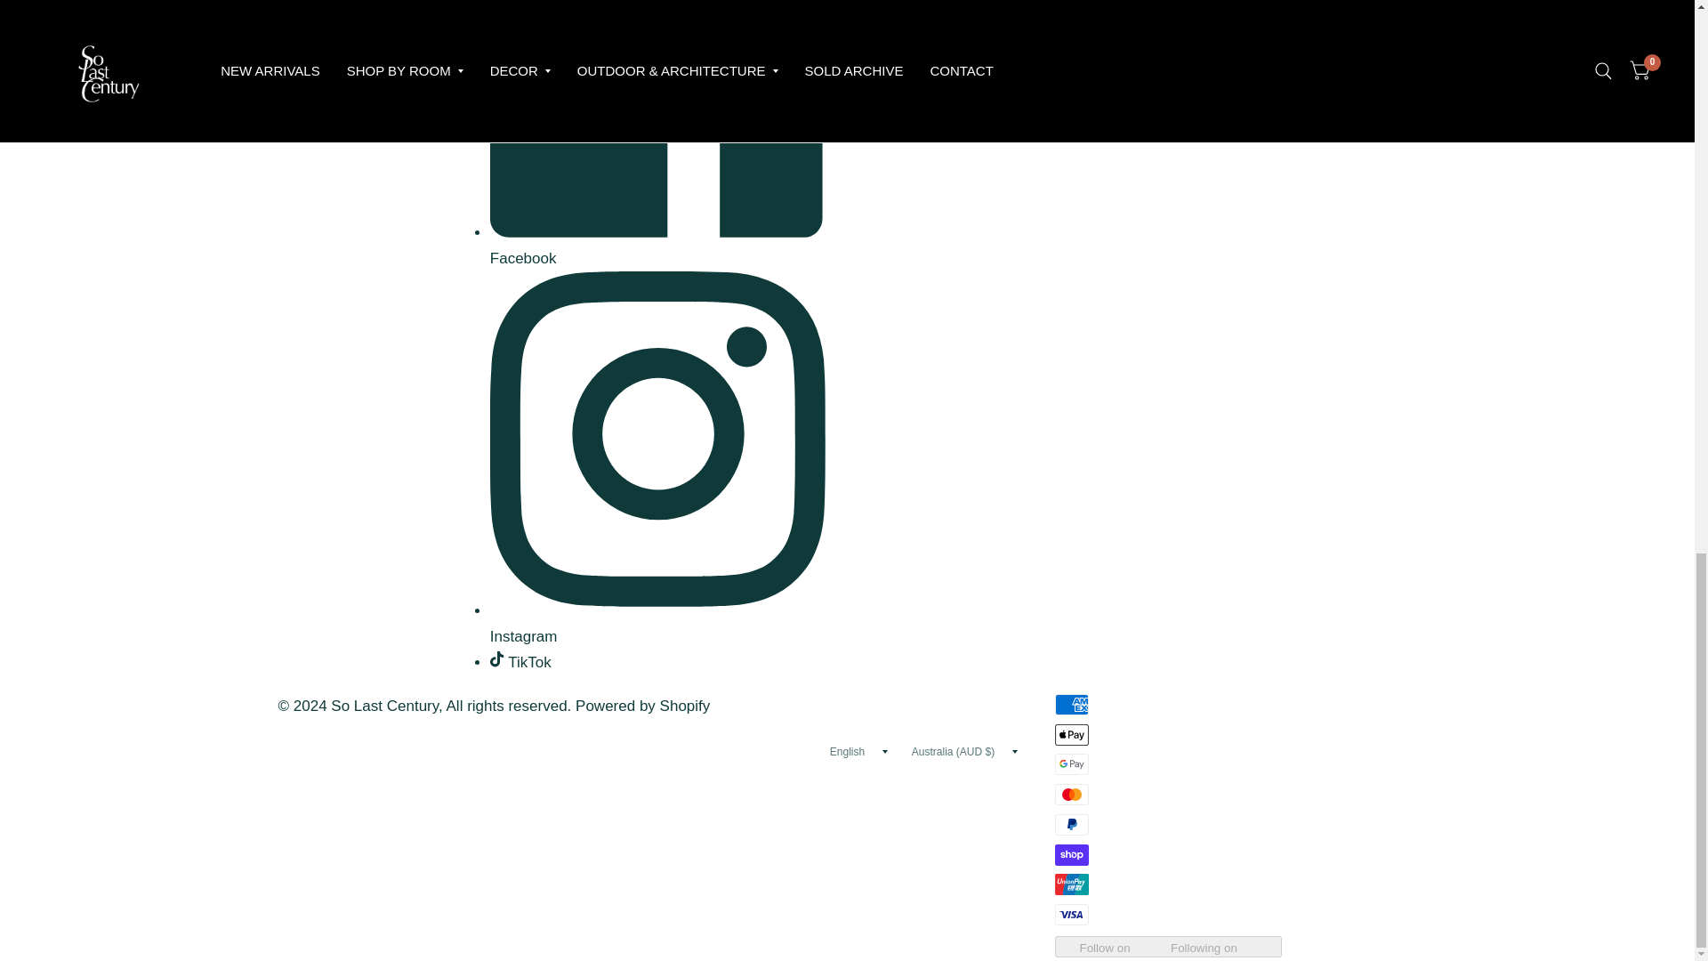  Describe the element at coordinates (1072, 704) in the screenshot. I see `American Express` at that location.